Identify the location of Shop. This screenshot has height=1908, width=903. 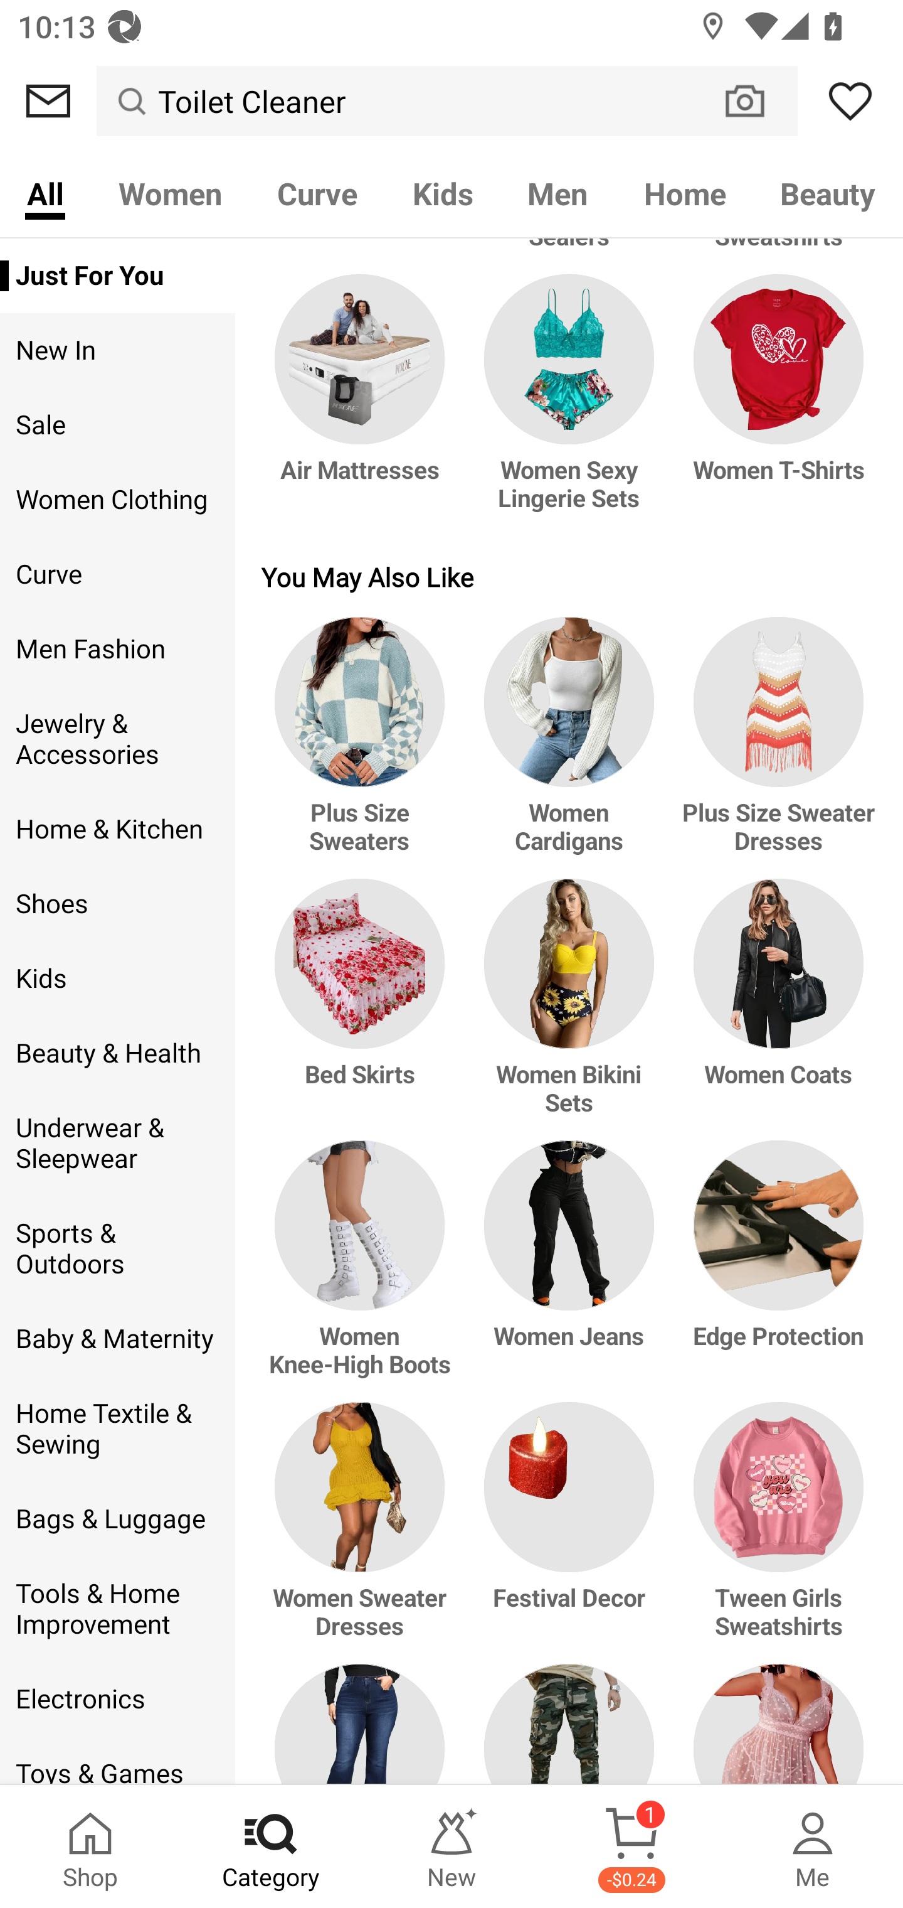
(90, 1846).